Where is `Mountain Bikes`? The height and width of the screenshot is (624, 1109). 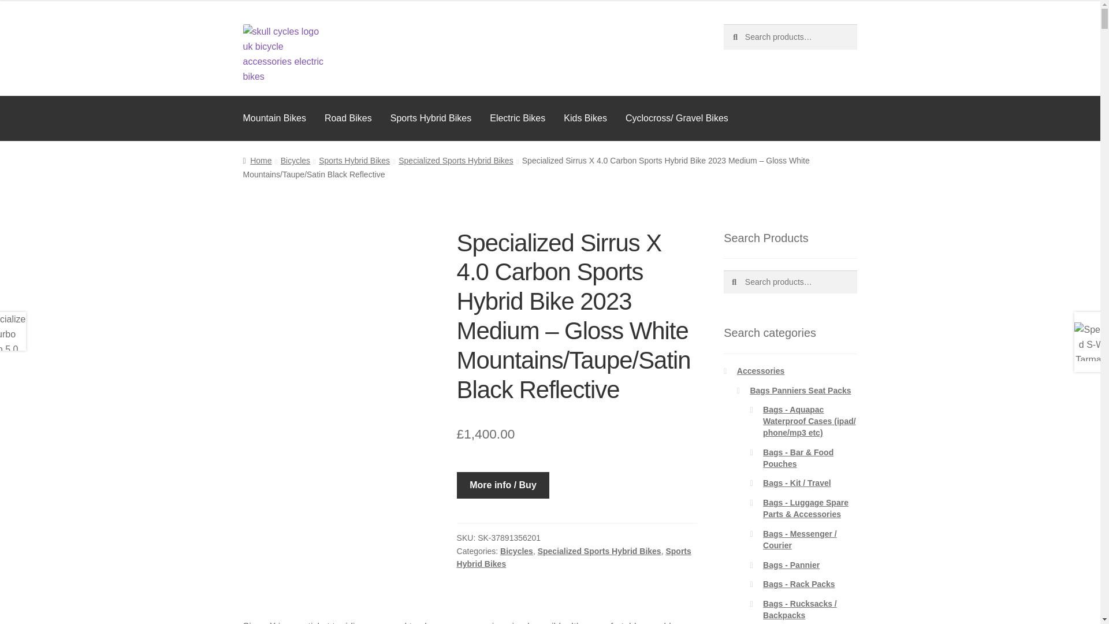 Mountain Bikes is located at coordinates (274, 118).